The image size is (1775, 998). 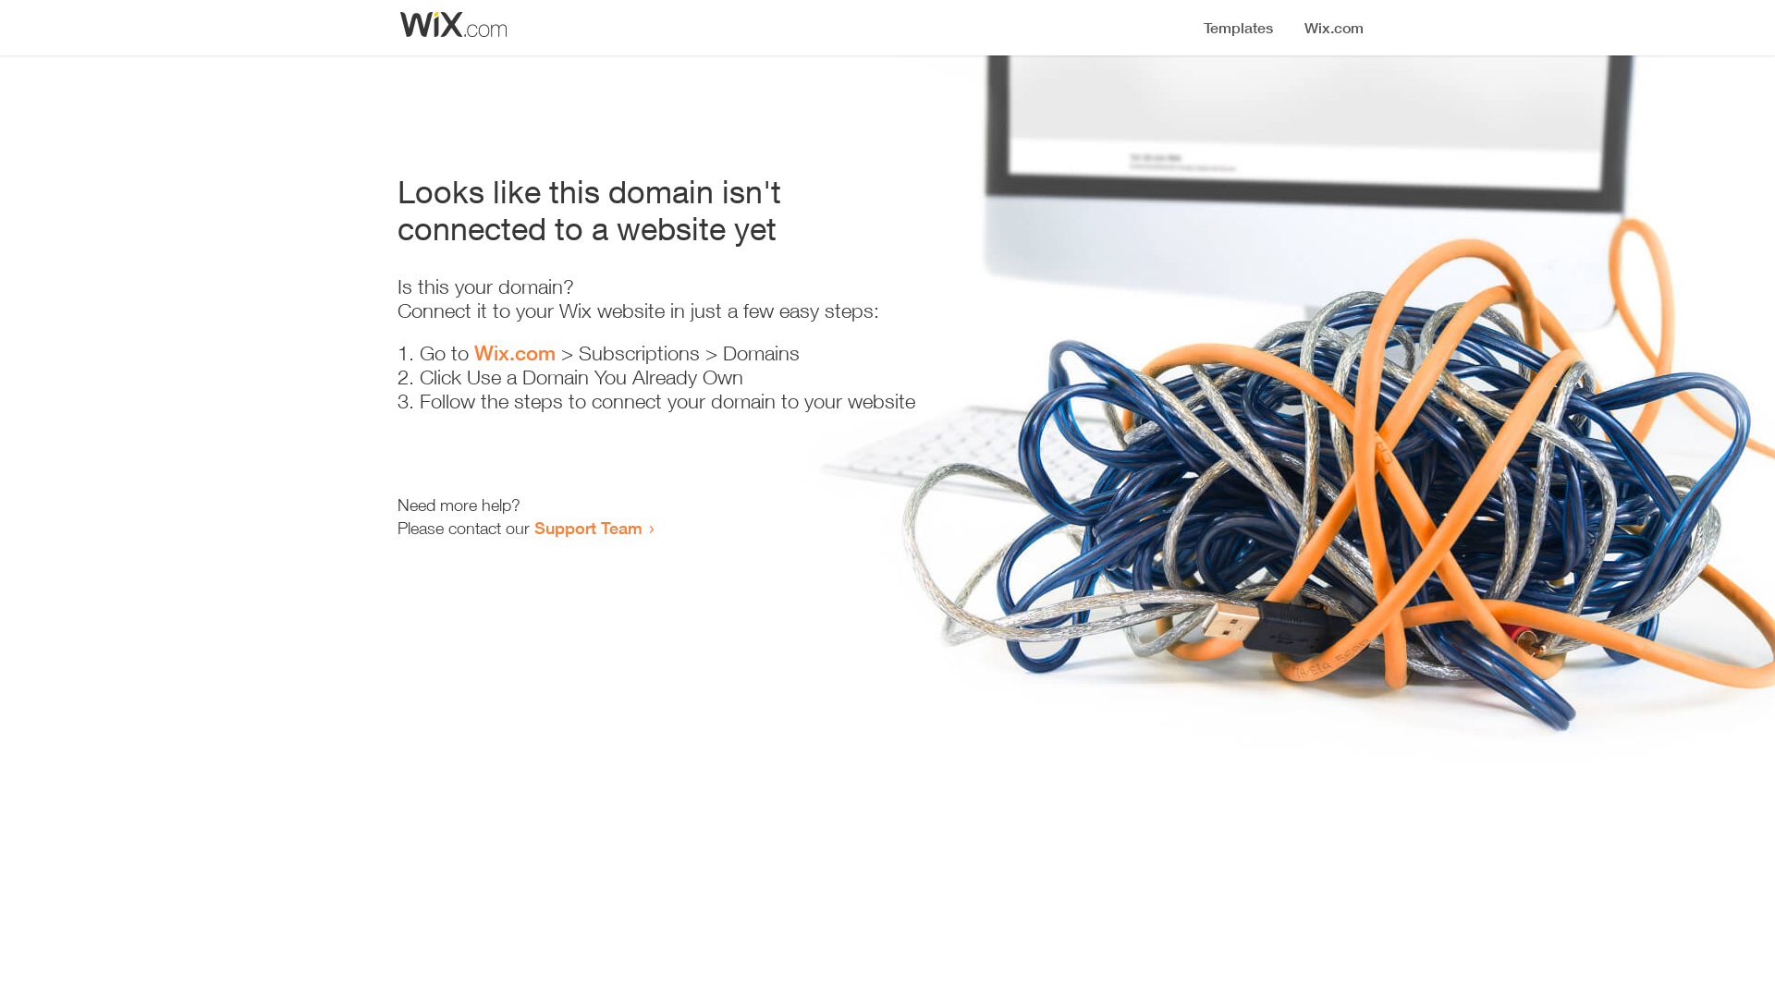 What do you see at coordinates (588, 528) in the screenshot?
I see `Support Team` at bounding box center [588, 528].